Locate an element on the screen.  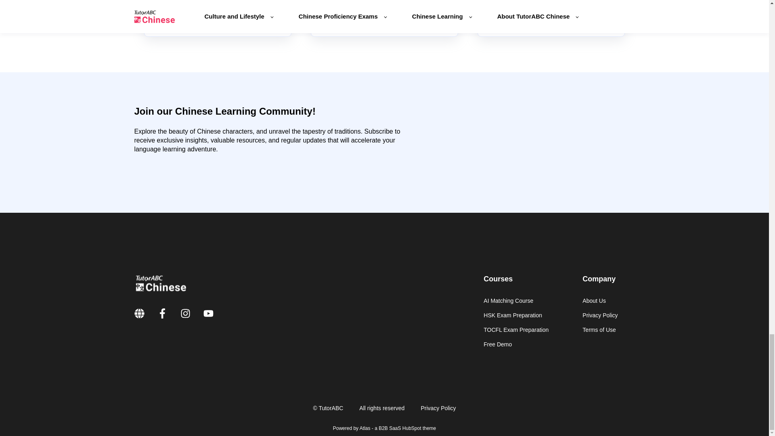
HSK Exam Preparation is located at coordinates (516, 315).